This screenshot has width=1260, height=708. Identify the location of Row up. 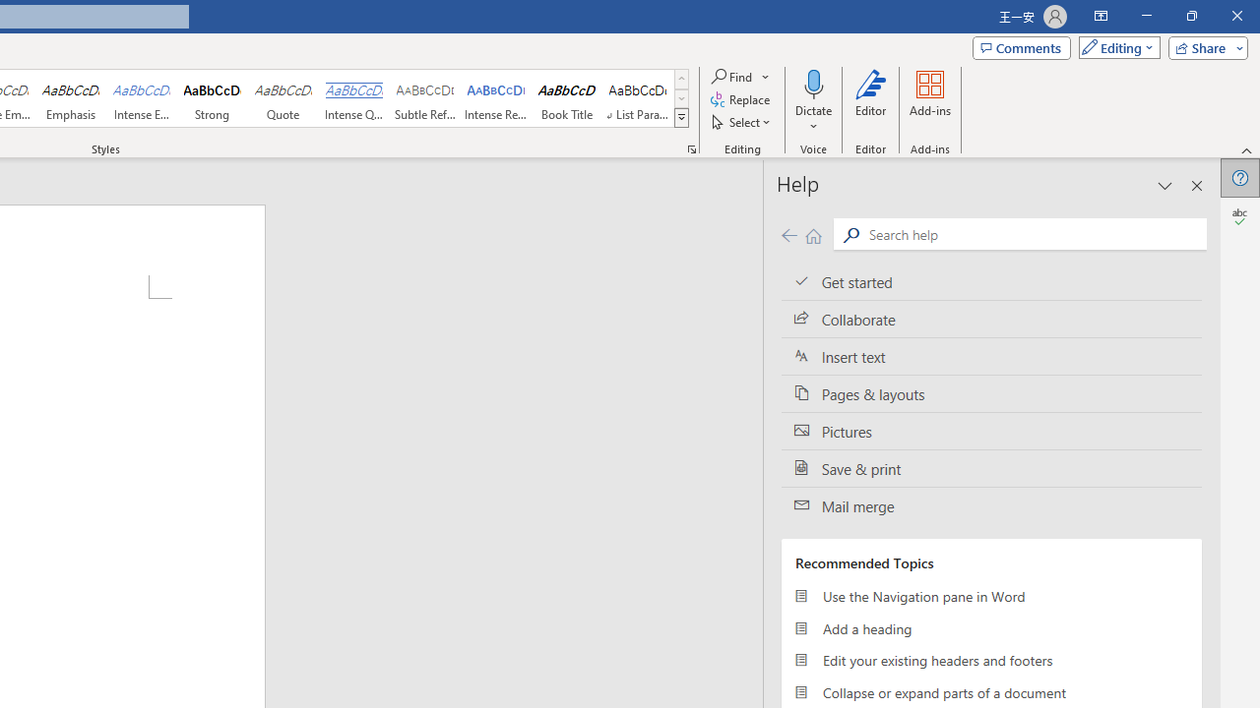
(681, 79).